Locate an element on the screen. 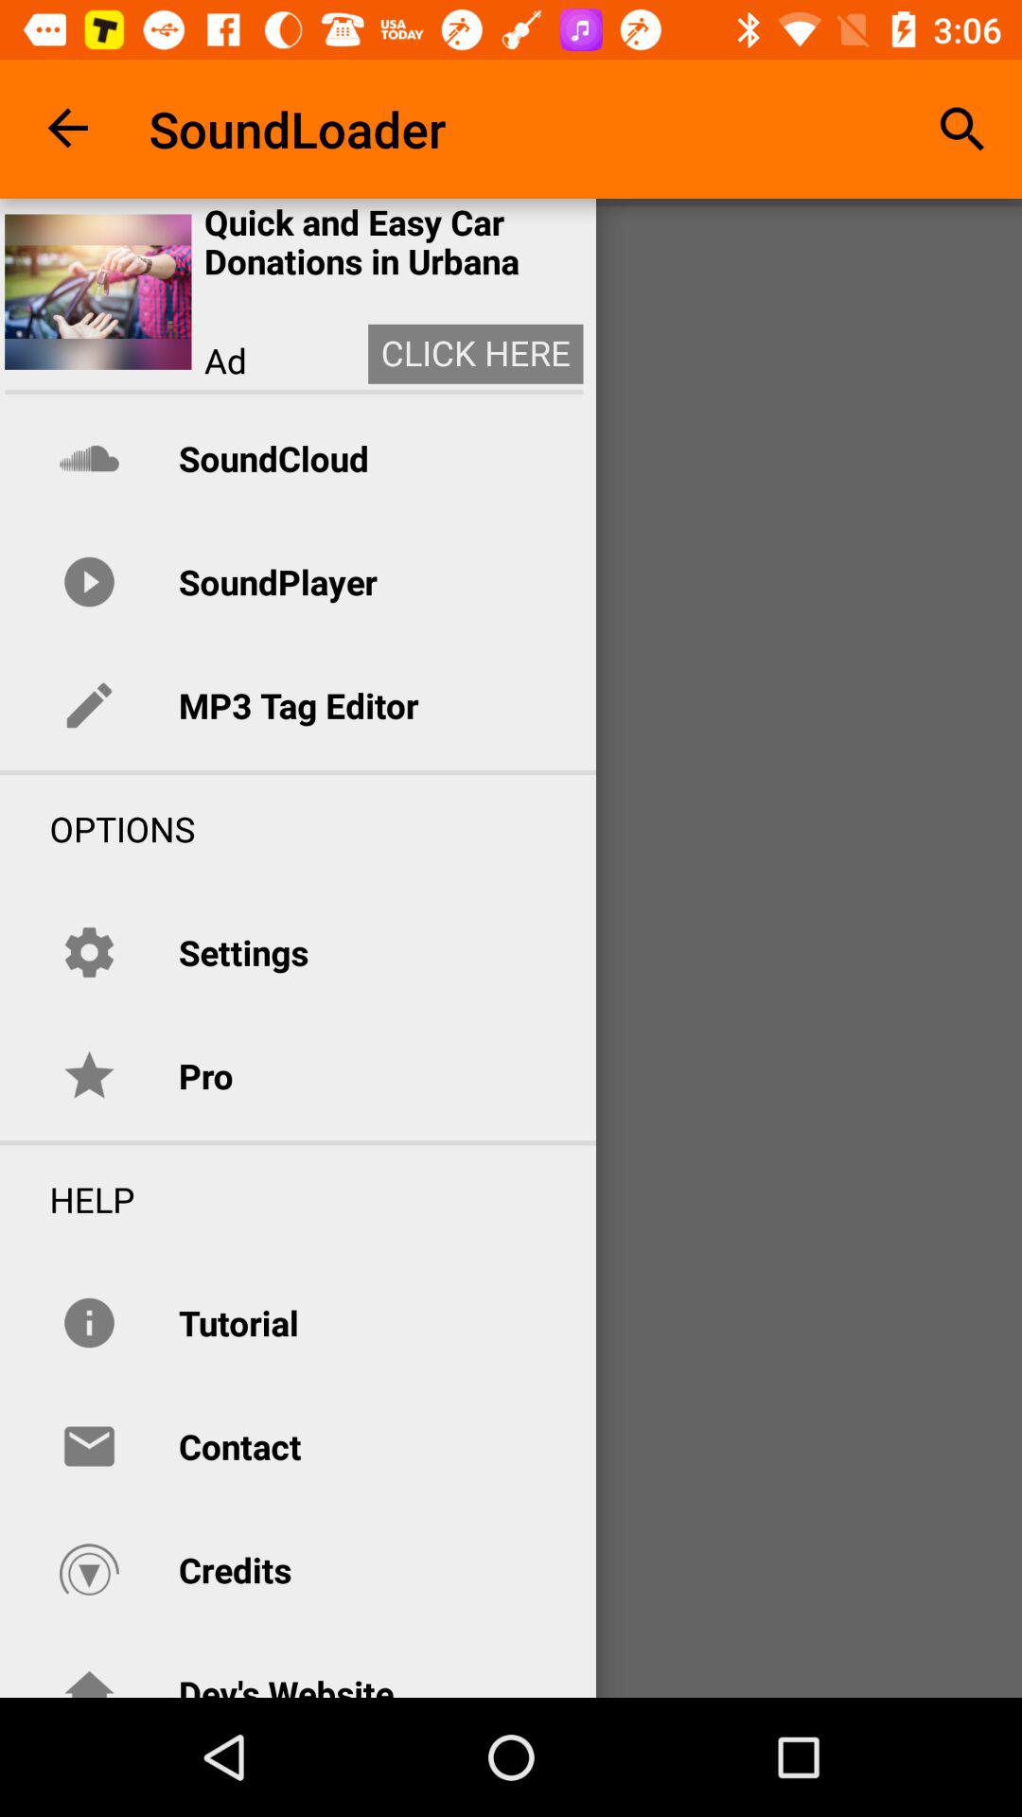 The width and height of the screenshot is (1022, 1817). launch the item to the left of the quick and easy icon is located at coordinates (98, 291).